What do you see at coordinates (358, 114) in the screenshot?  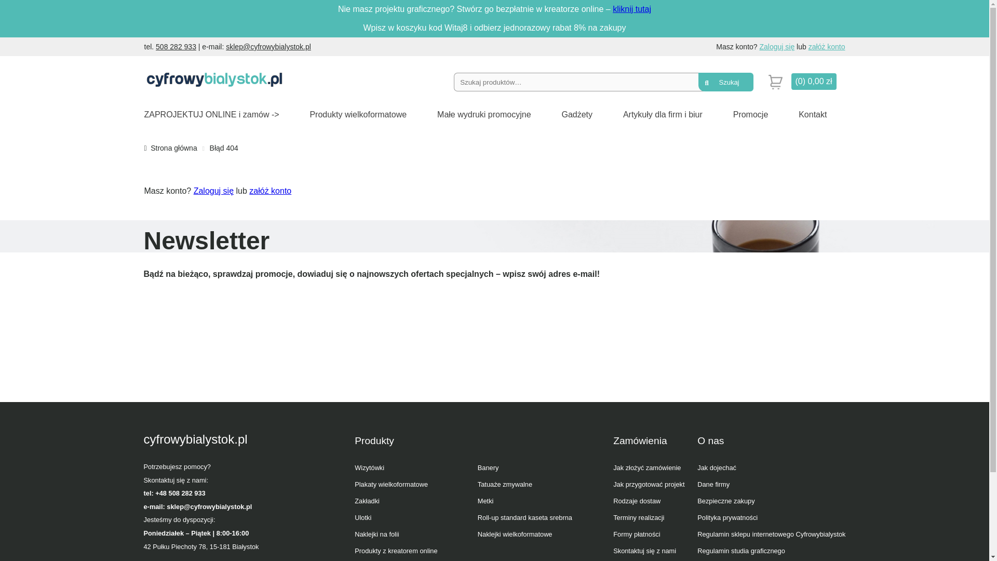 I see `Produkty wielkoformatowe` at bounding box center [358, 114].